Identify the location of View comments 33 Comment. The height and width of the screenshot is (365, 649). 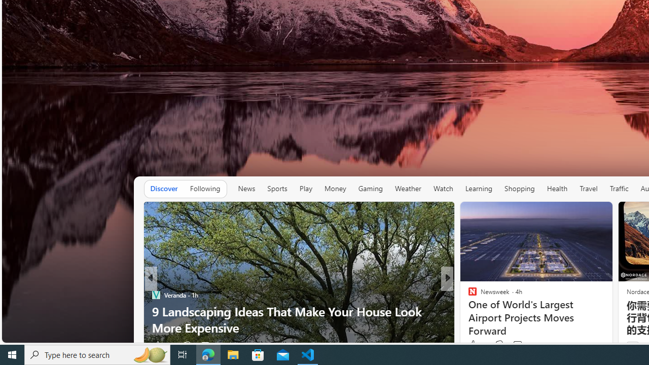
(522, 345).